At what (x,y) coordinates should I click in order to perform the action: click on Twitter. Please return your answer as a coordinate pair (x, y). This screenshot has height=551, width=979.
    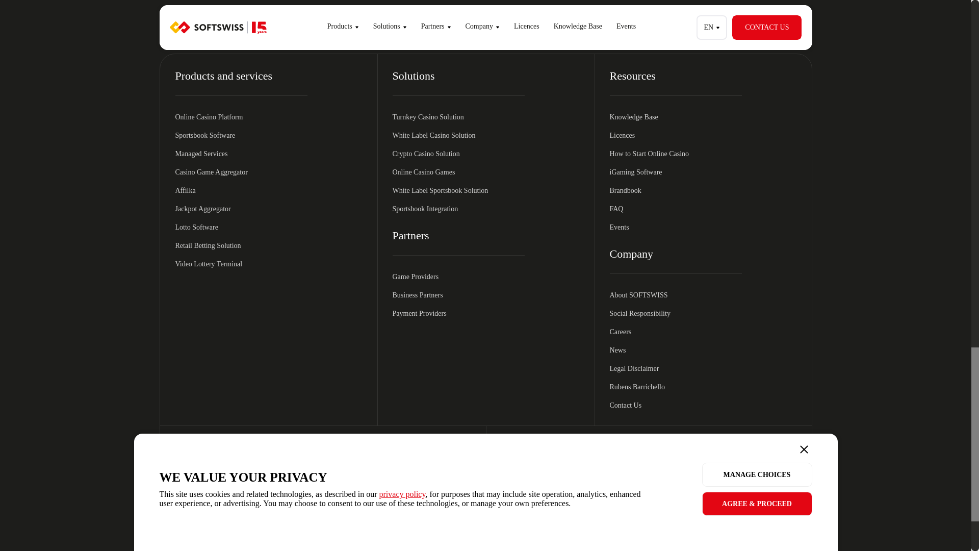
    Looking at the image, I should click on (761, 452).